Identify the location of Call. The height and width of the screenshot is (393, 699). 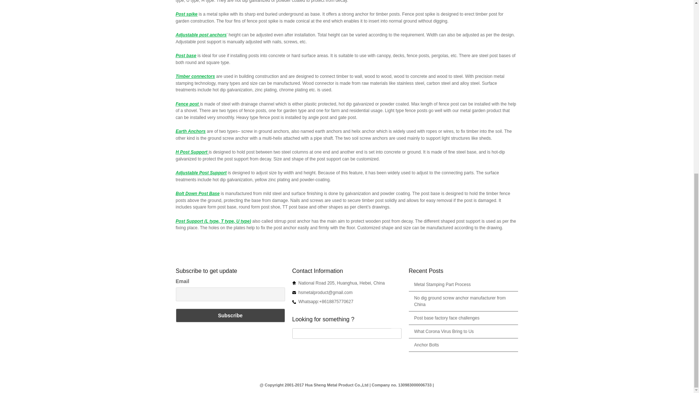
(294, 302).